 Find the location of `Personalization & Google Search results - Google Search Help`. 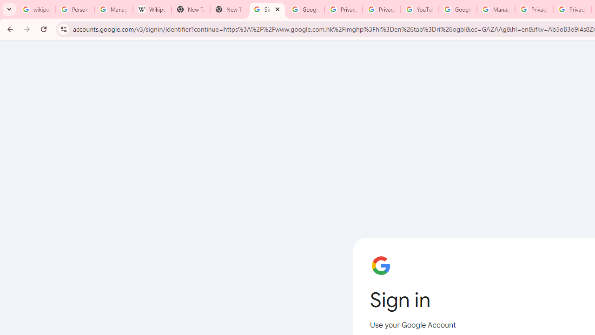

Personalization & Google Search results - Google Search Help is located at coordinates (75, 9).